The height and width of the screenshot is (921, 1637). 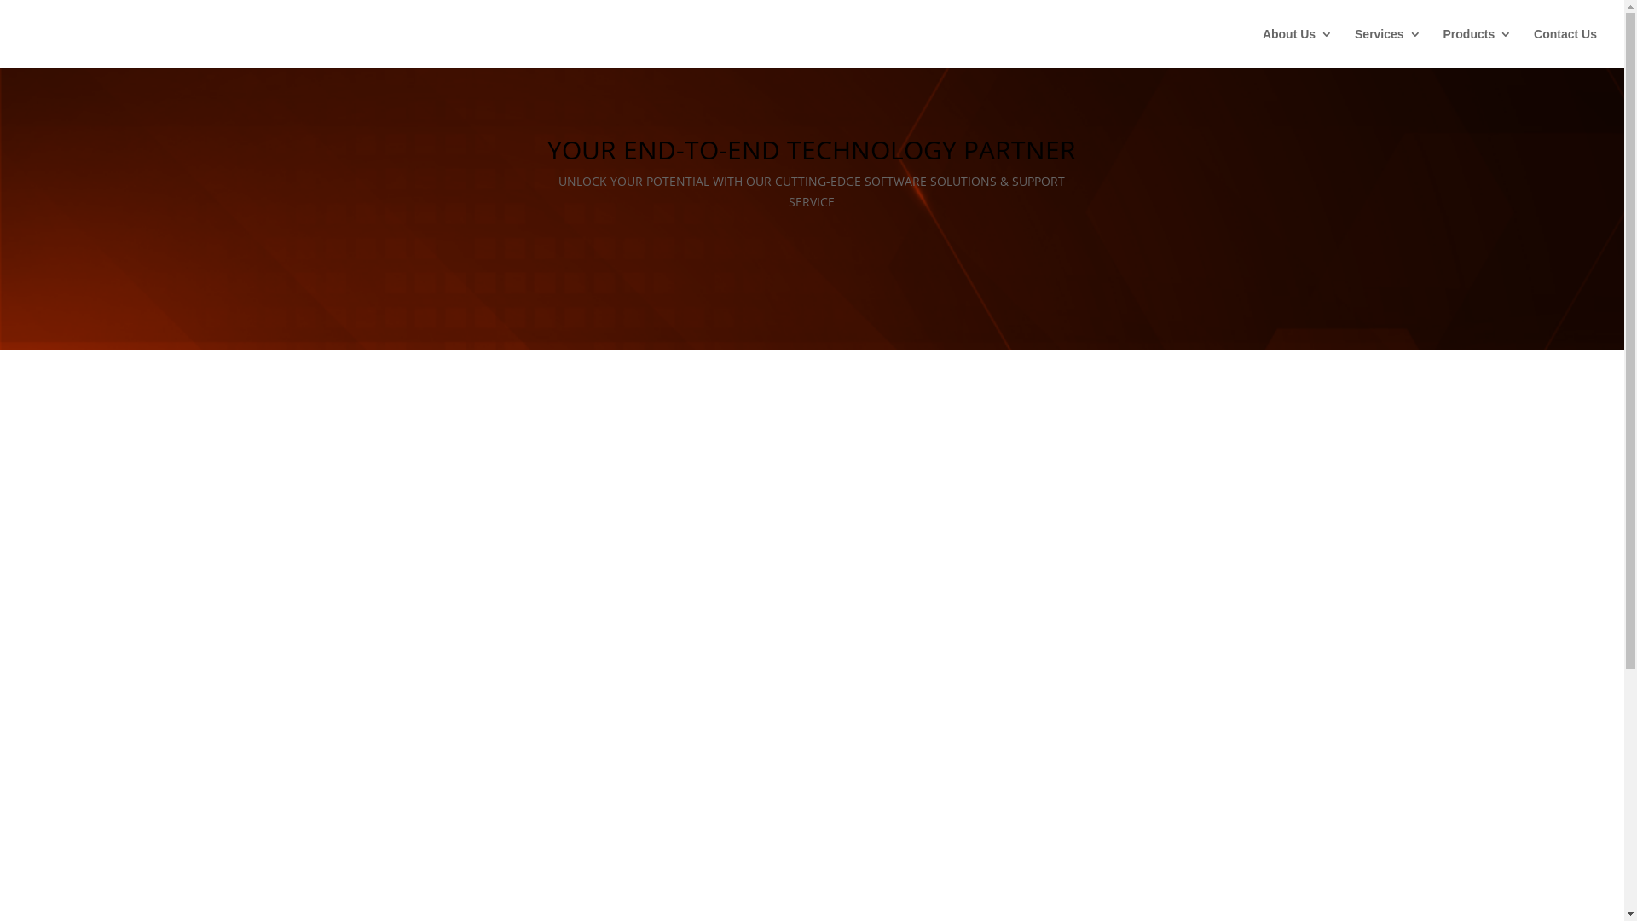 What do you see at coordinates (1298, 48) in the screenshot?
I see `About Us` at bounding box center [1298, 48].